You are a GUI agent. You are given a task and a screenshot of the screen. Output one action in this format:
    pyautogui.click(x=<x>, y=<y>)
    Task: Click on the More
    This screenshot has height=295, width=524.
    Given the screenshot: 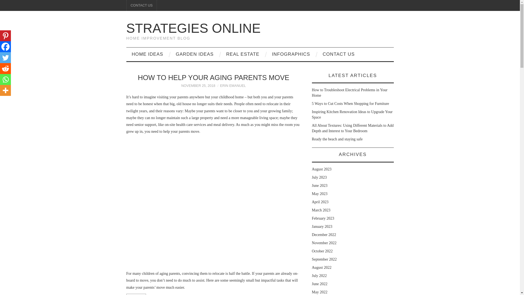 What is the action you would take?
    pyautogui.click(x=5, y=90)
    